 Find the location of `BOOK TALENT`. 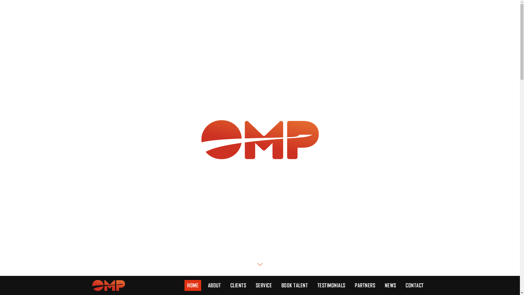

BOOK TALENT is located at coordinates (294, 285).